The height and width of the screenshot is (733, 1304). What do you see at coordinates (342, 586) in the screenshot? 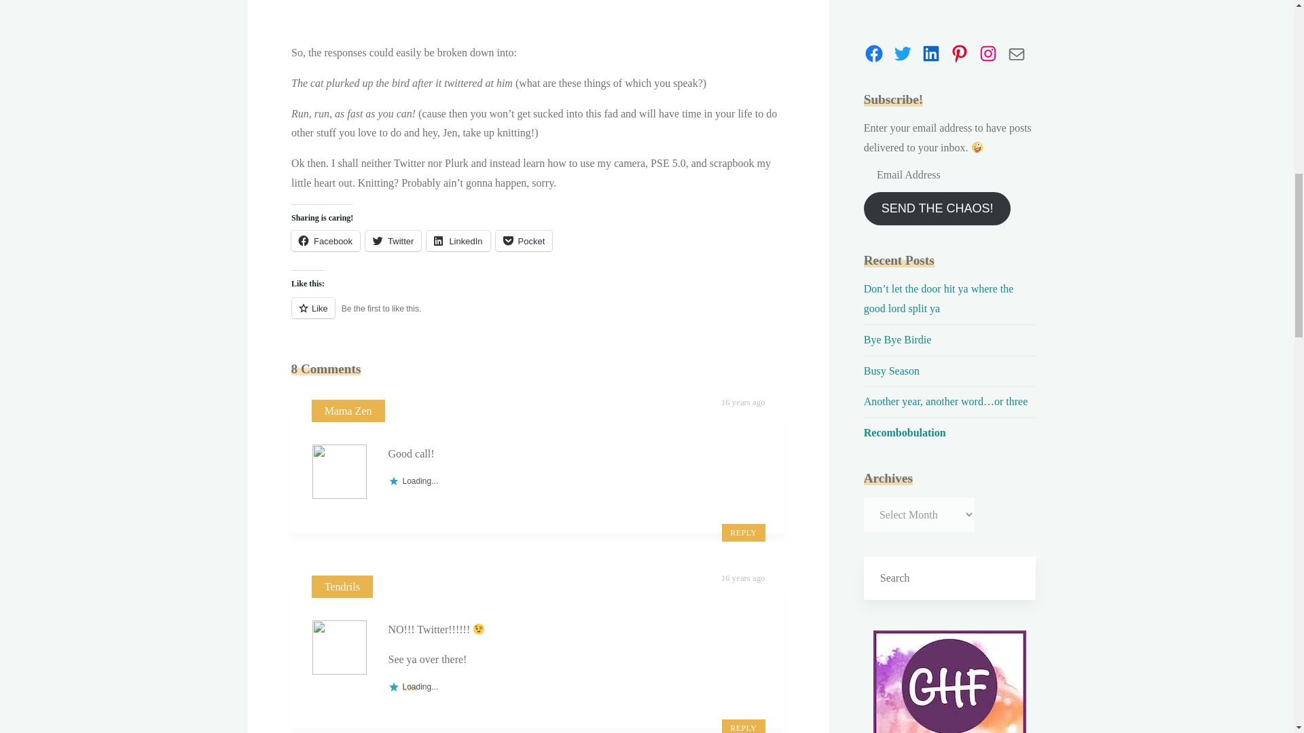
I see `Tendrils` at bounding box center [342, 586].